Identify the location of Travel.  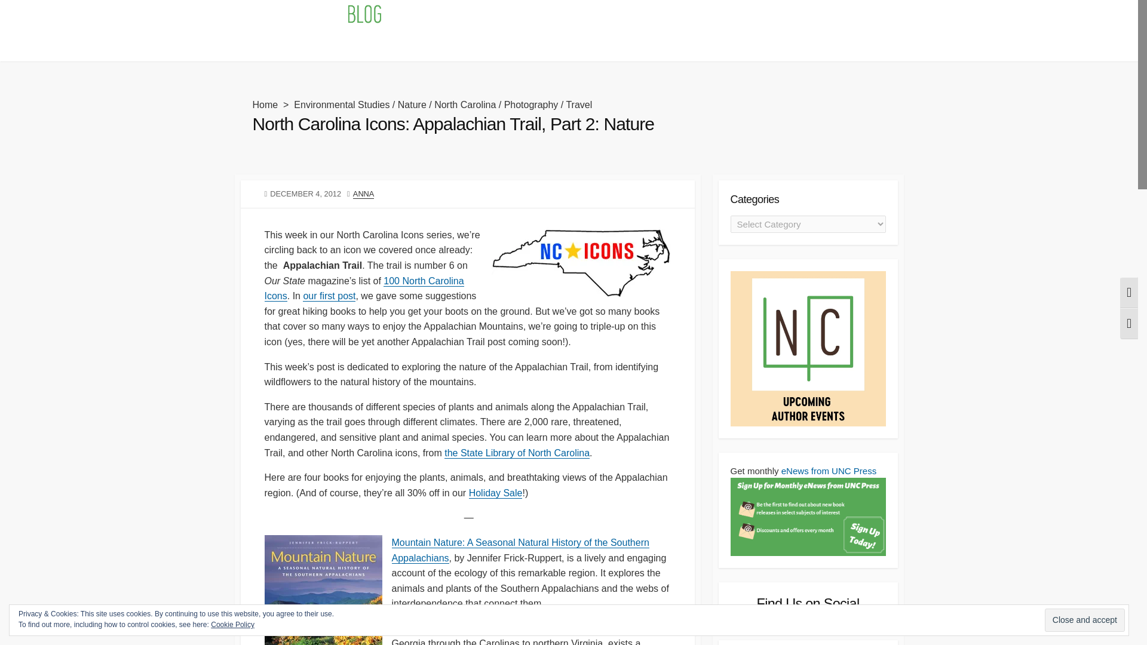
(578, 105).